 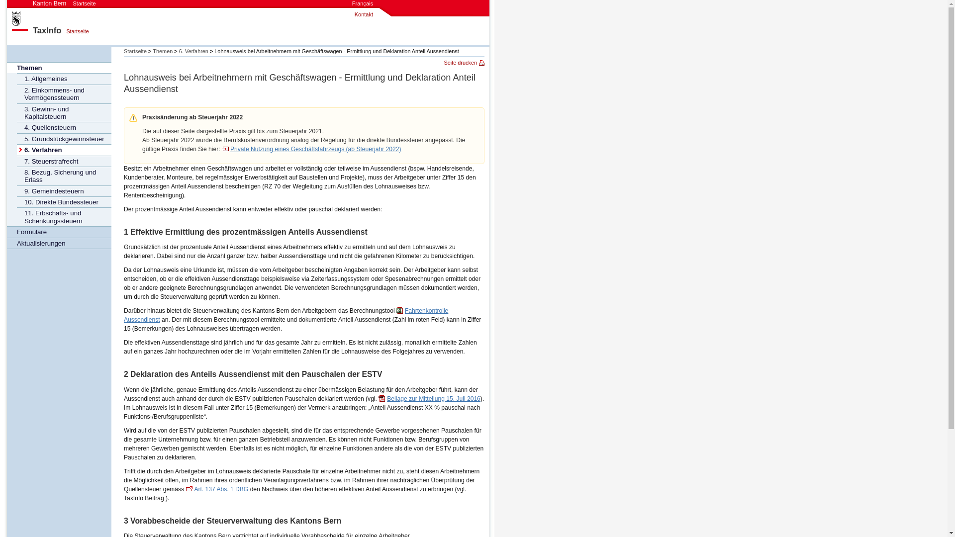 I want to click on Formulare, so click(x=59, y=232).